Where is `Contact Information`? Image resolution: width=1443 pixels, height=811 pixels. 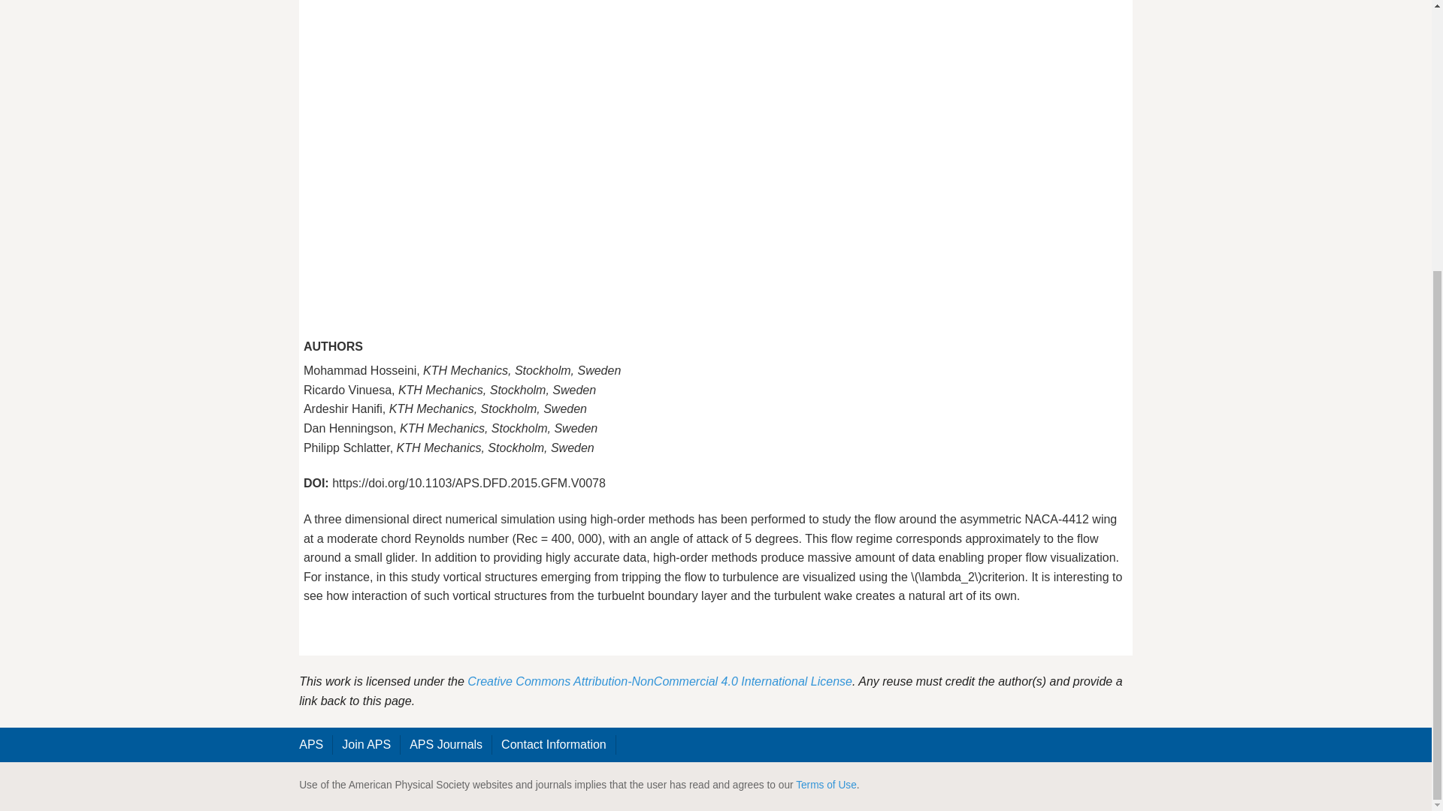 Contact Information is located at coordinates (553, 745).